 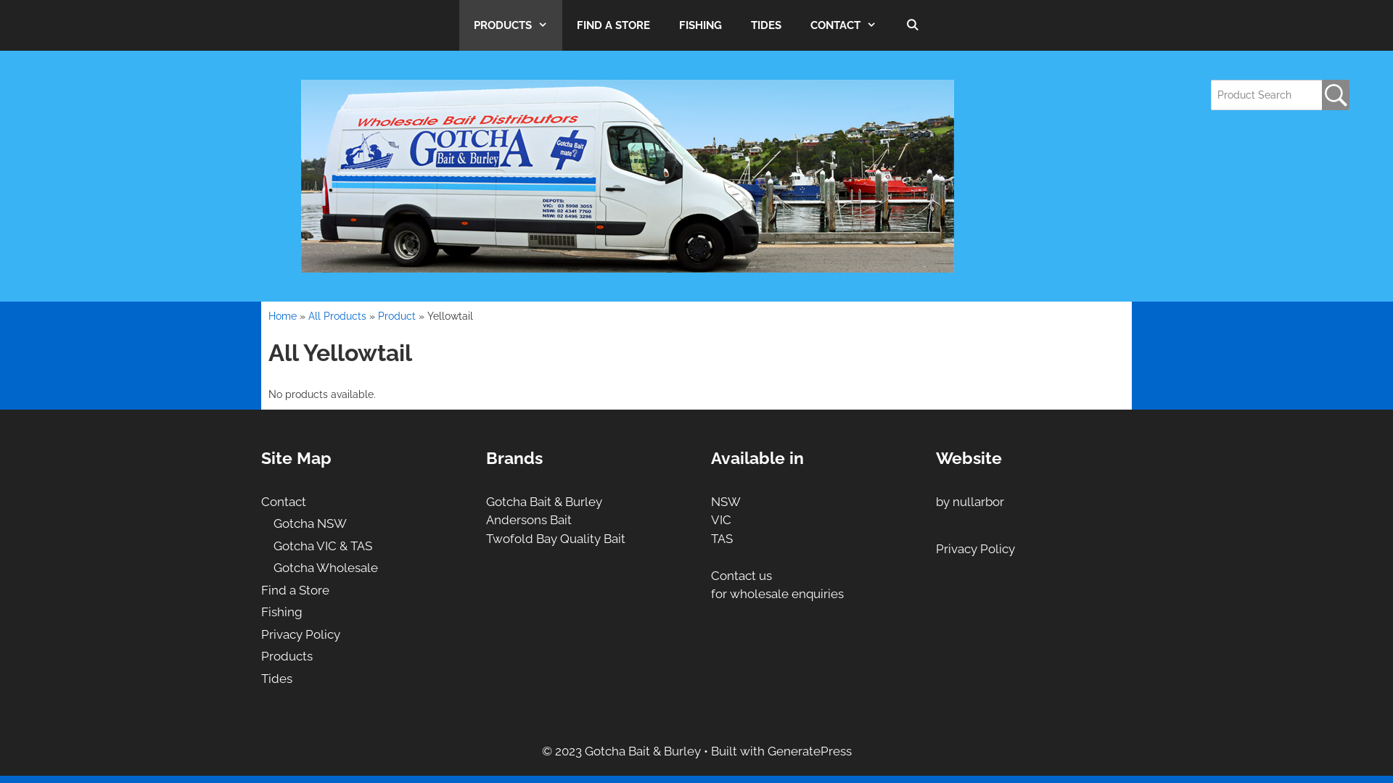 What do you see at coordinates (282, 612) in the screenshot?
I see `Fishing` at bounding box center [282, 612].